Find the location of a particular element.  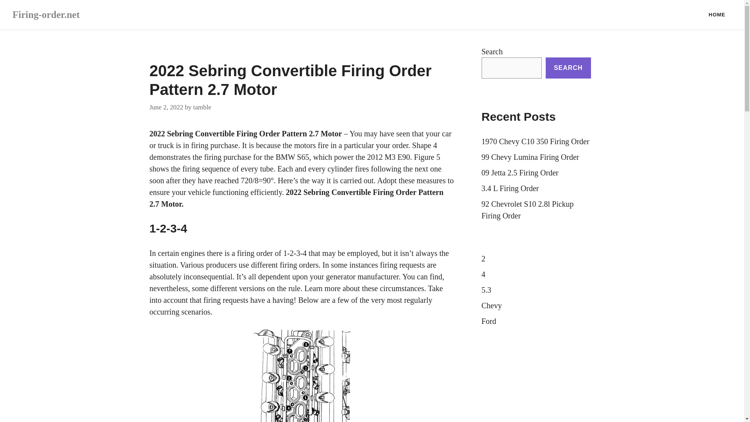

3.4 L Firing Order is located at coordinates (510, 188).